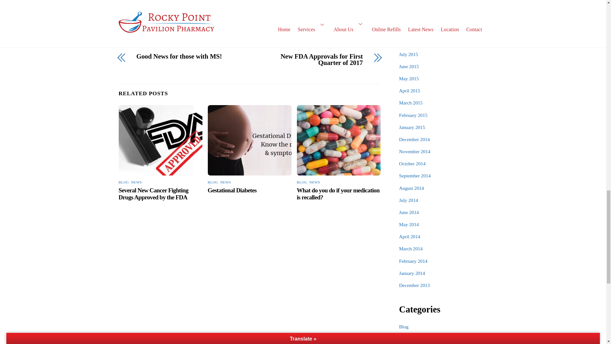 This screenshot has width=611, height=344. Describe the element at coordinates (136, 182) in the screenshot. I see `NEWS` at that location.